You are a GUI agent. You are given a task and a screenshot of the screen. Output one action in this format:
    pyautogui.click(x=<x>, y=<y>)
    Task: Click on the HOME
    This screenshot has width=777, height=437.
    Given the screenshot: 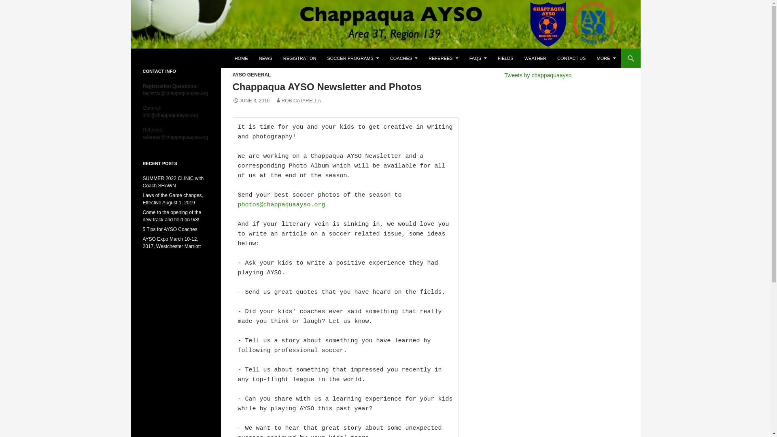 What is the action you would take?
    pyautogui.click(x=241, y=58)
    